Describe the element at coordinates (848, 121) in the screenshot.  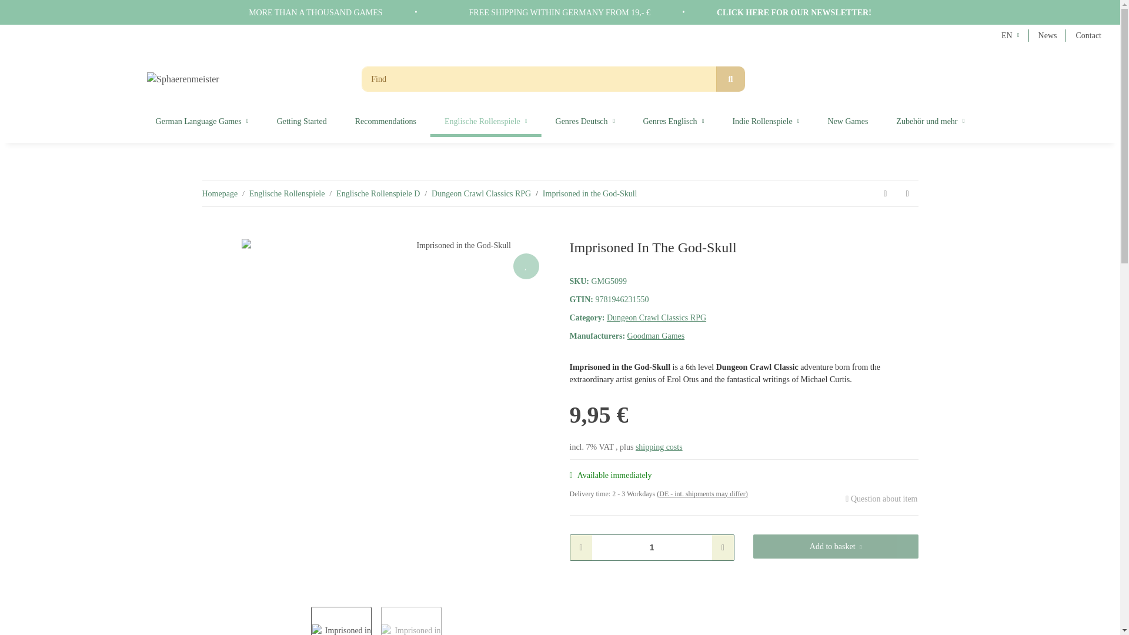
I see `New Games` at that location.